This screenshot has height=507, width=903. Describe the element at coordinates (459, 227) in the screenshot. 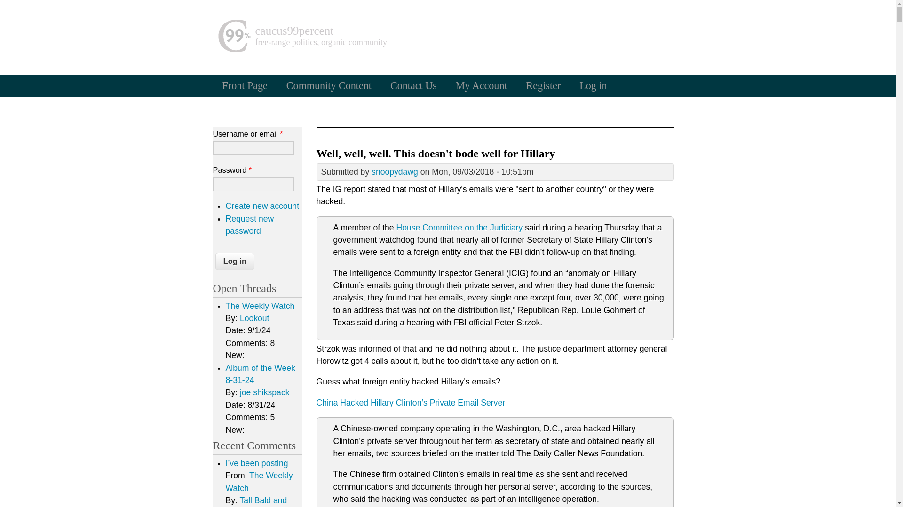

I see `House Committee on the Judiciary` at that location.